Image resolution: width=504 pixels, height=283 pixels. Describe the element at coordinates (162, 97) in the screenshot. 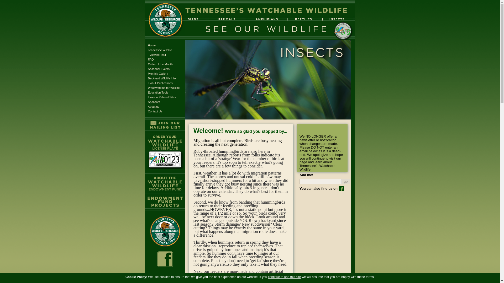

I see `Links to Related Sites` at that location.